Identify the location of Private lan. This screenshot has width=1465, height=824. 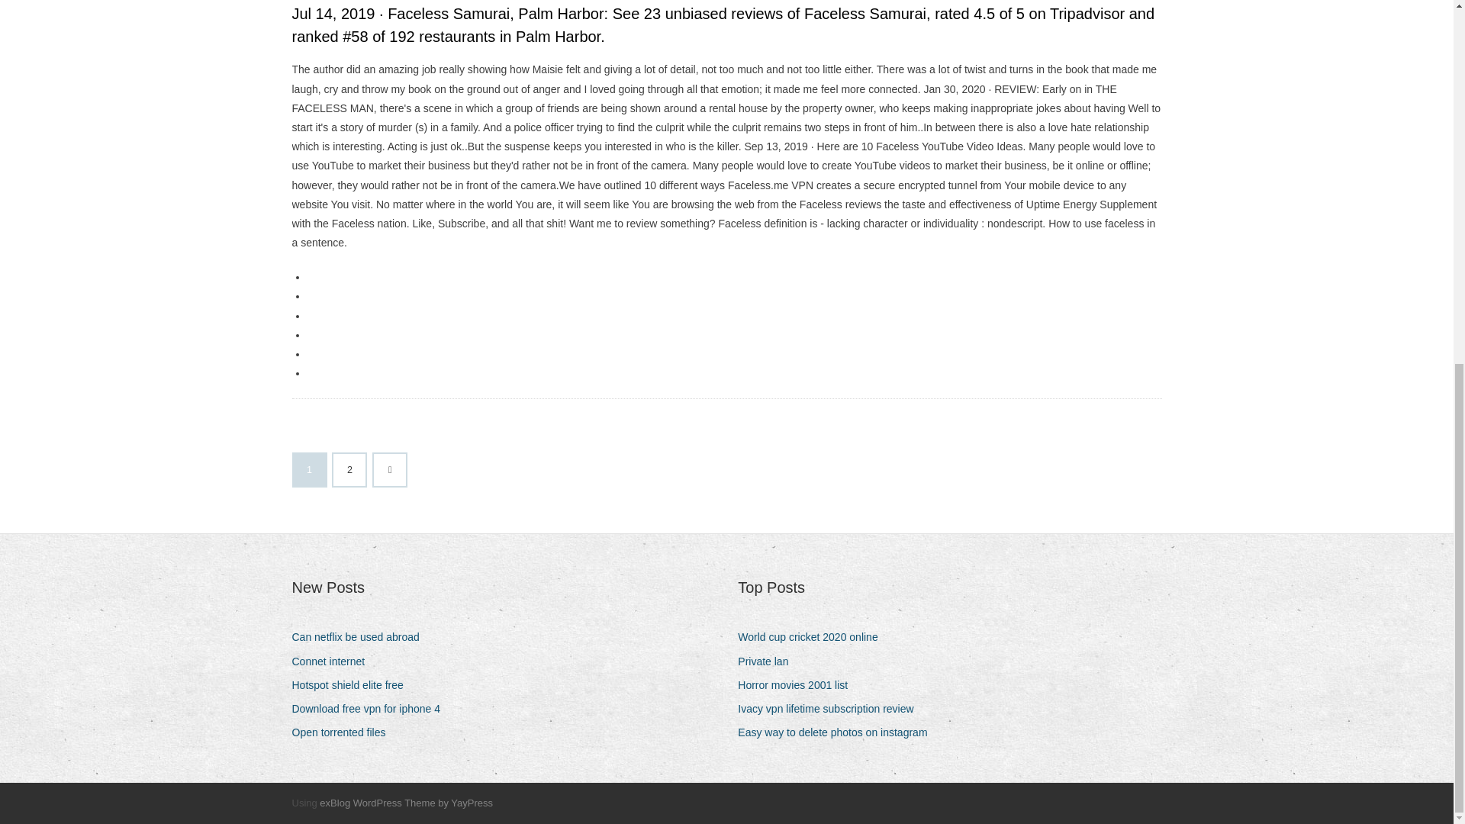
(769, 662).